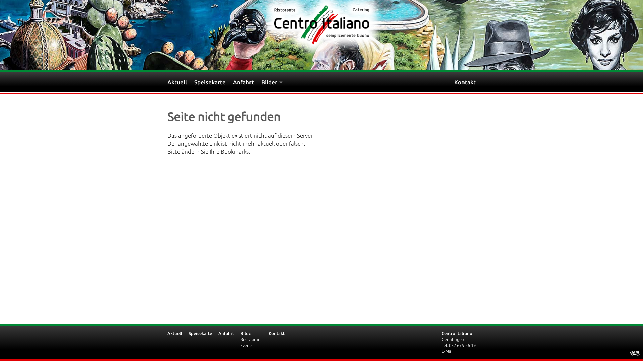  Describe the element at coordinates (251, 339) in the screenshot. I see `Restaurant` at that location.